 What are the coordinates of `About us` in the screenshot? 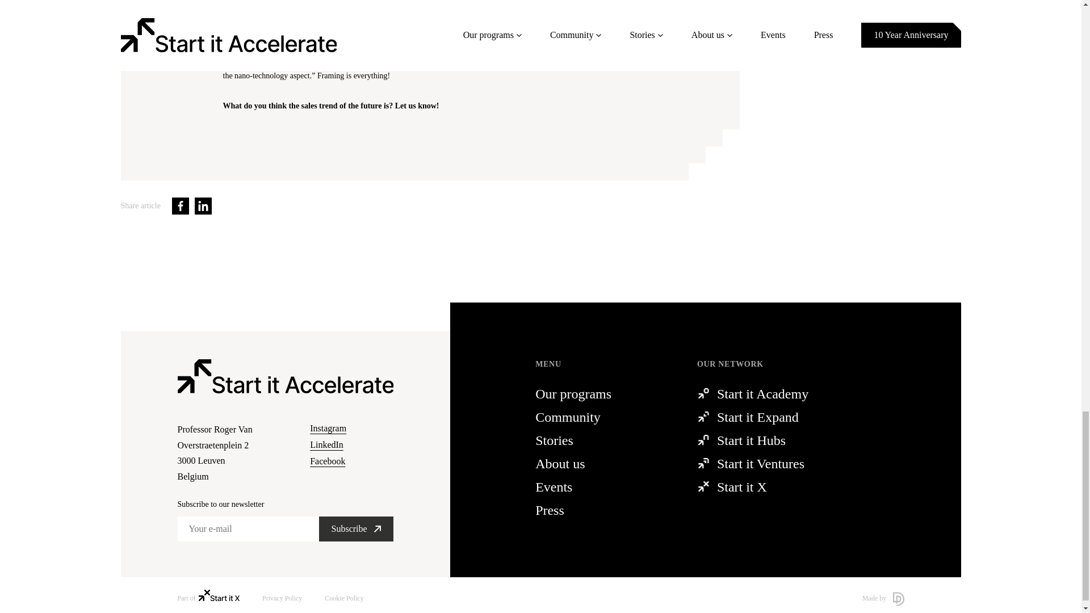 It's located at (351, 445).